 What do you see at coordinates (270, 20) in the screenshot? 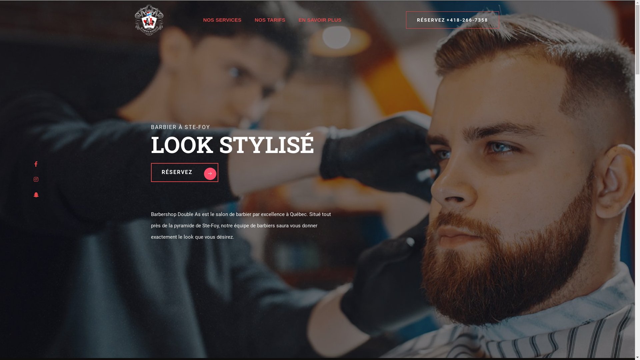
I see `NOS TARIFS` at bounding box center [270, 20].